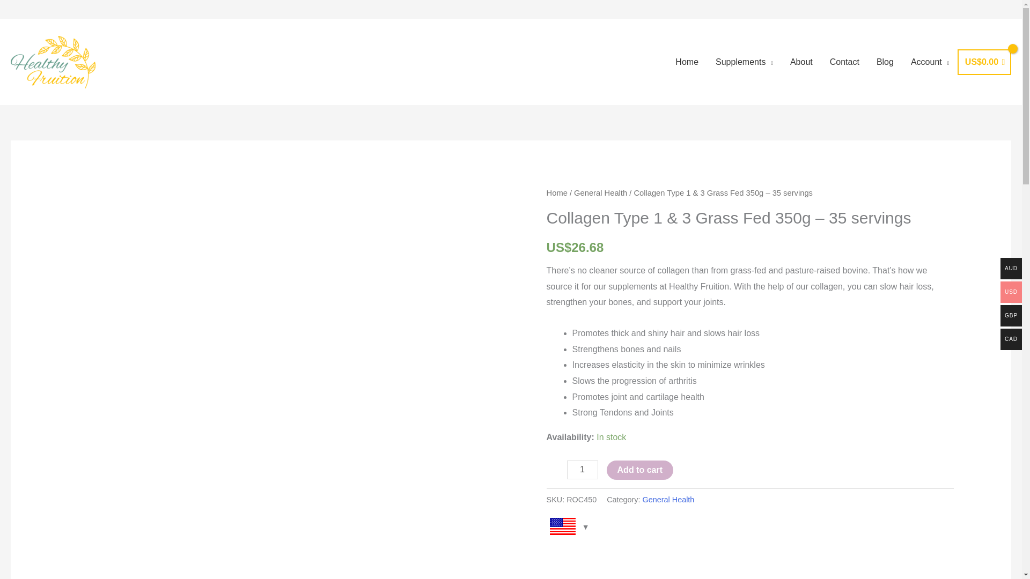  I want to click on Please select your currency, so click(568, 531).